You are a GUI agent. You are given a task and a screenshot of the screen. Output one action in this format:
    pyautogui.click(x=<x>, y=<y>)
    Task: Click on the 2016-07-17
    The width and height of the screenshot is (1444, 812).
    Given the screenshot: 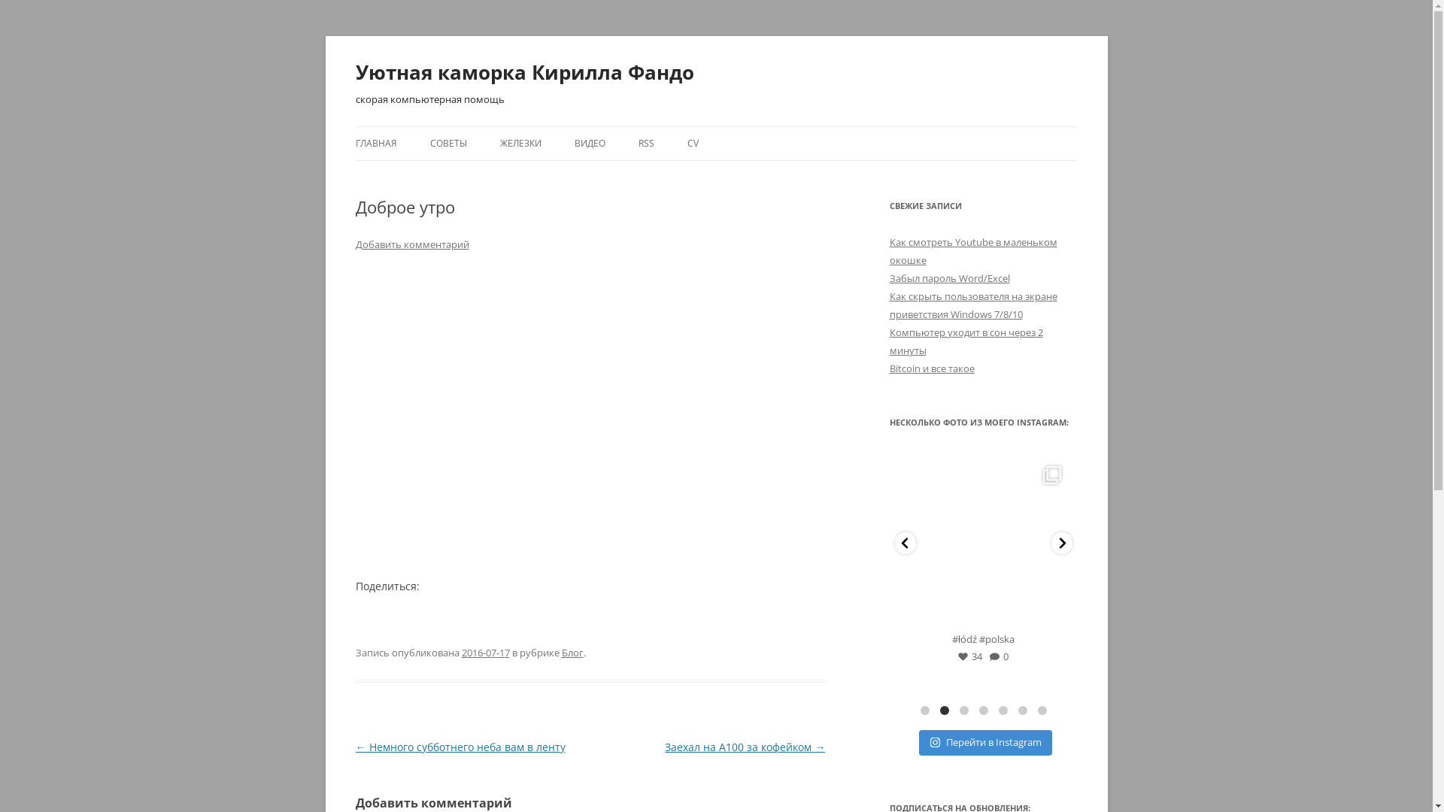 What is the action you would take?
    pyautogui.click(x=486, y=653)
    